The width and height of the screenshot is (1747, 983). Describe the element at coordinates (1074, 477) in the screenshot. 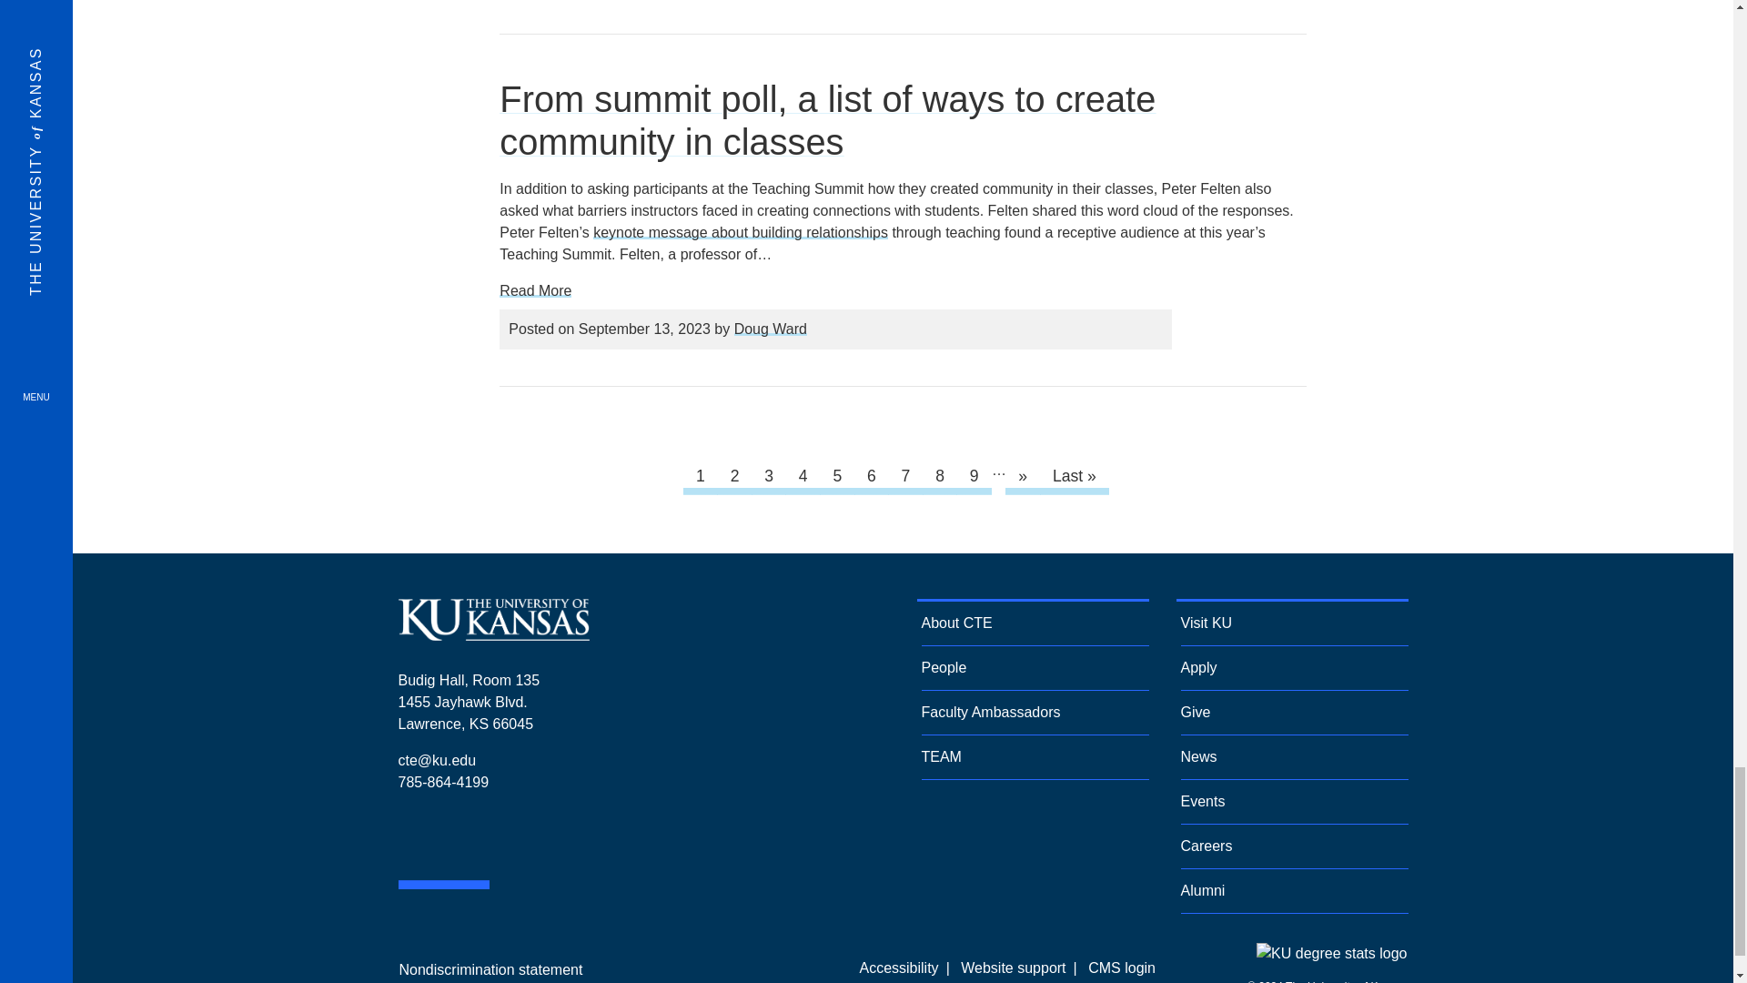

I see `Go to last page` at that location.